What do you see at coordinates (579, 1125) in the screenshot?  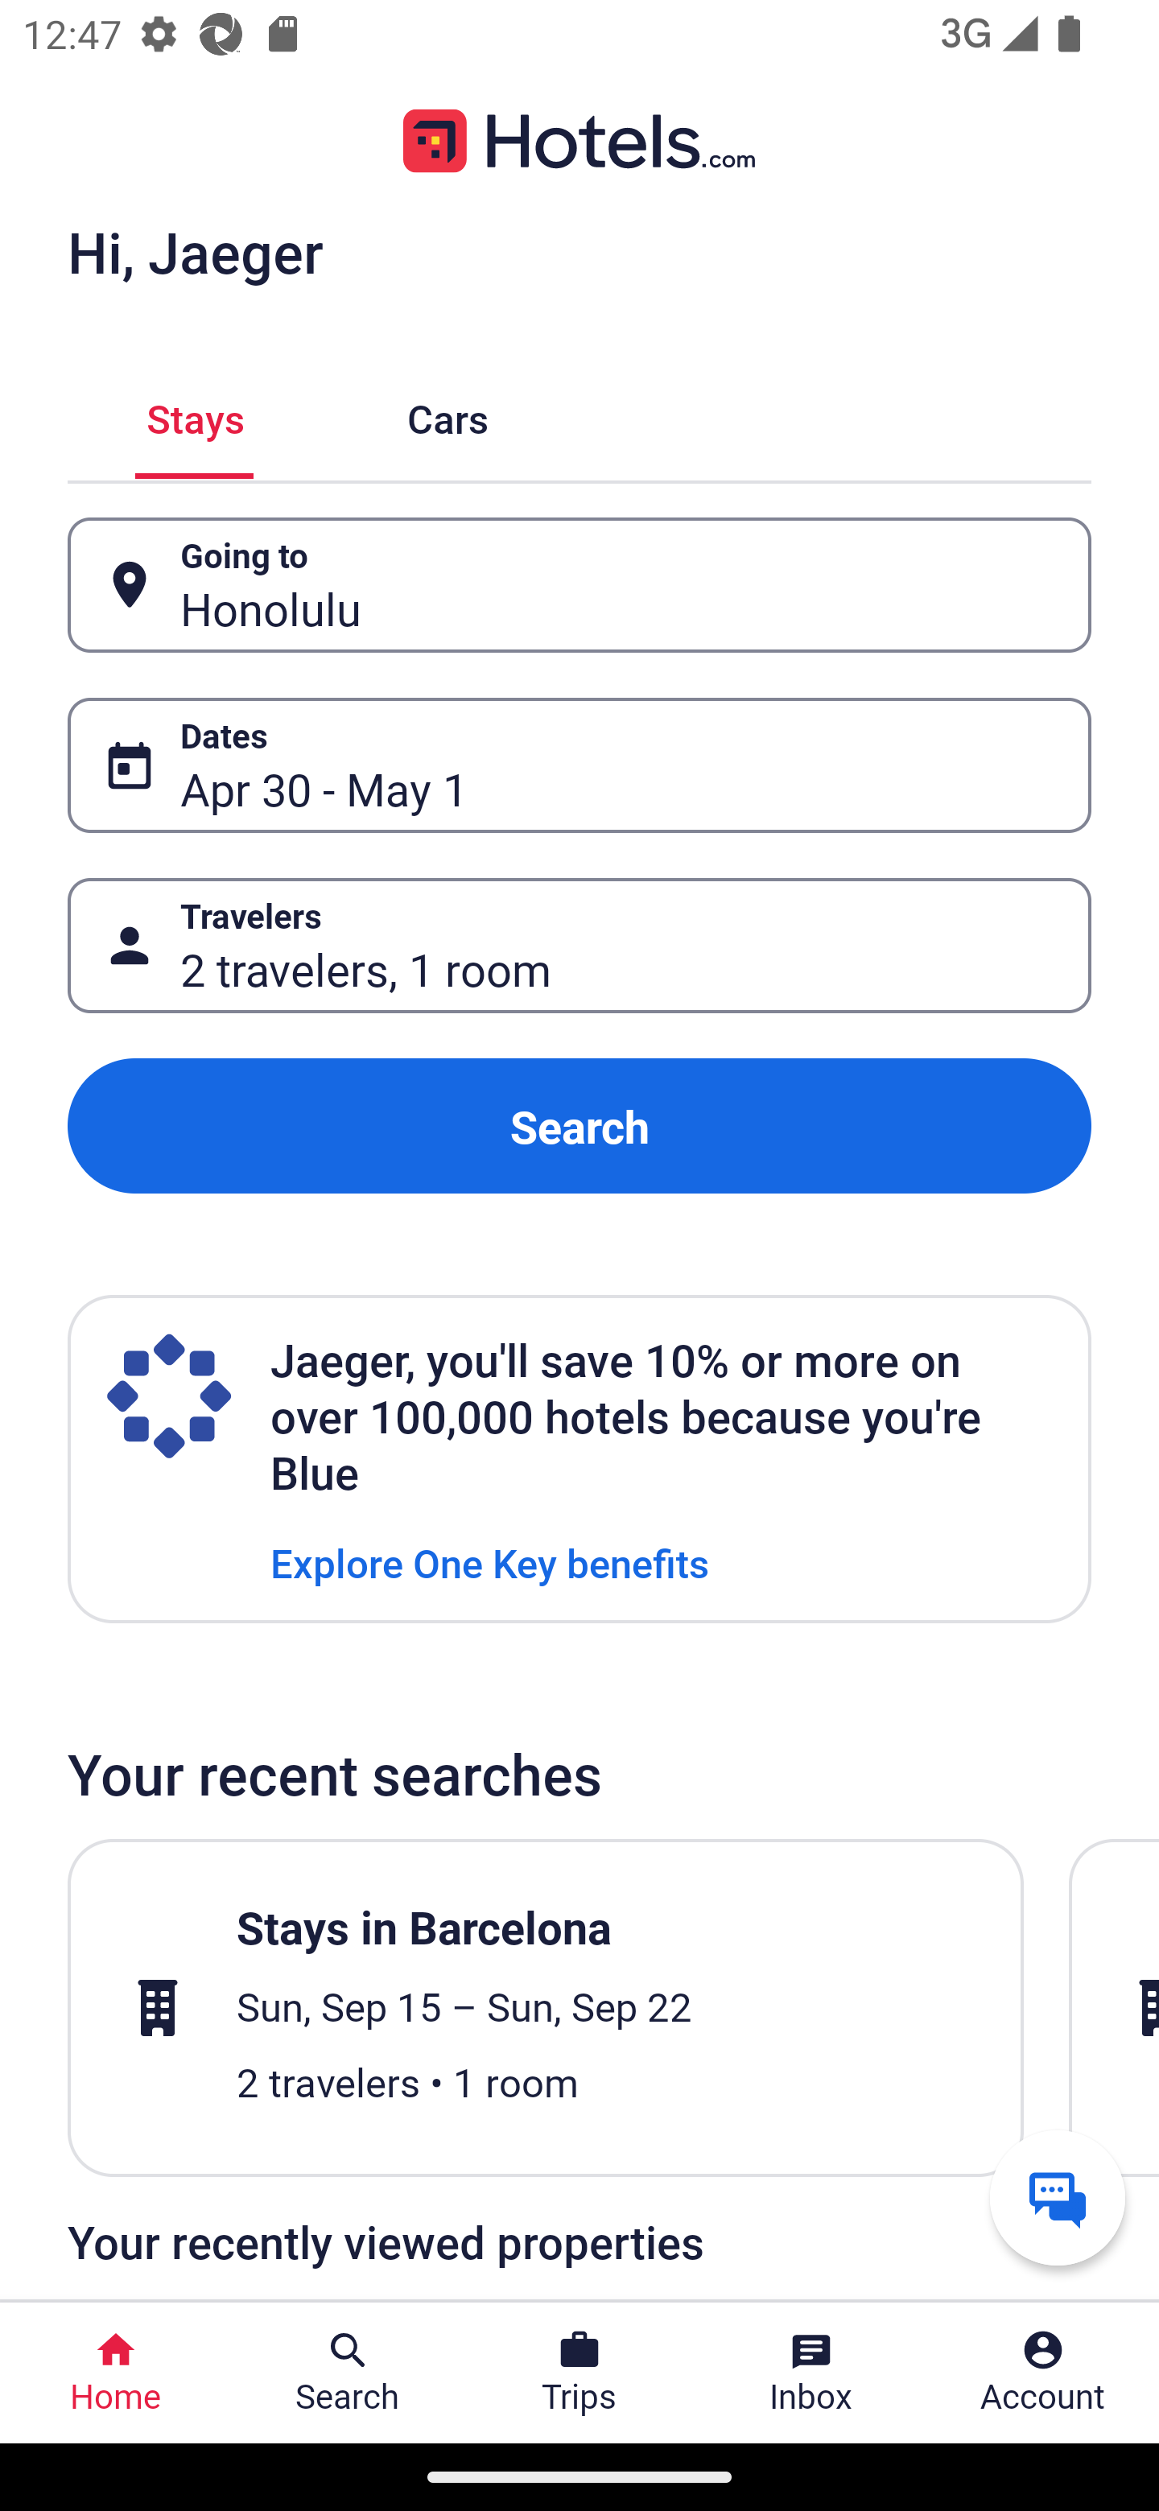 I see `Search` at bounding box center [579, 1125].